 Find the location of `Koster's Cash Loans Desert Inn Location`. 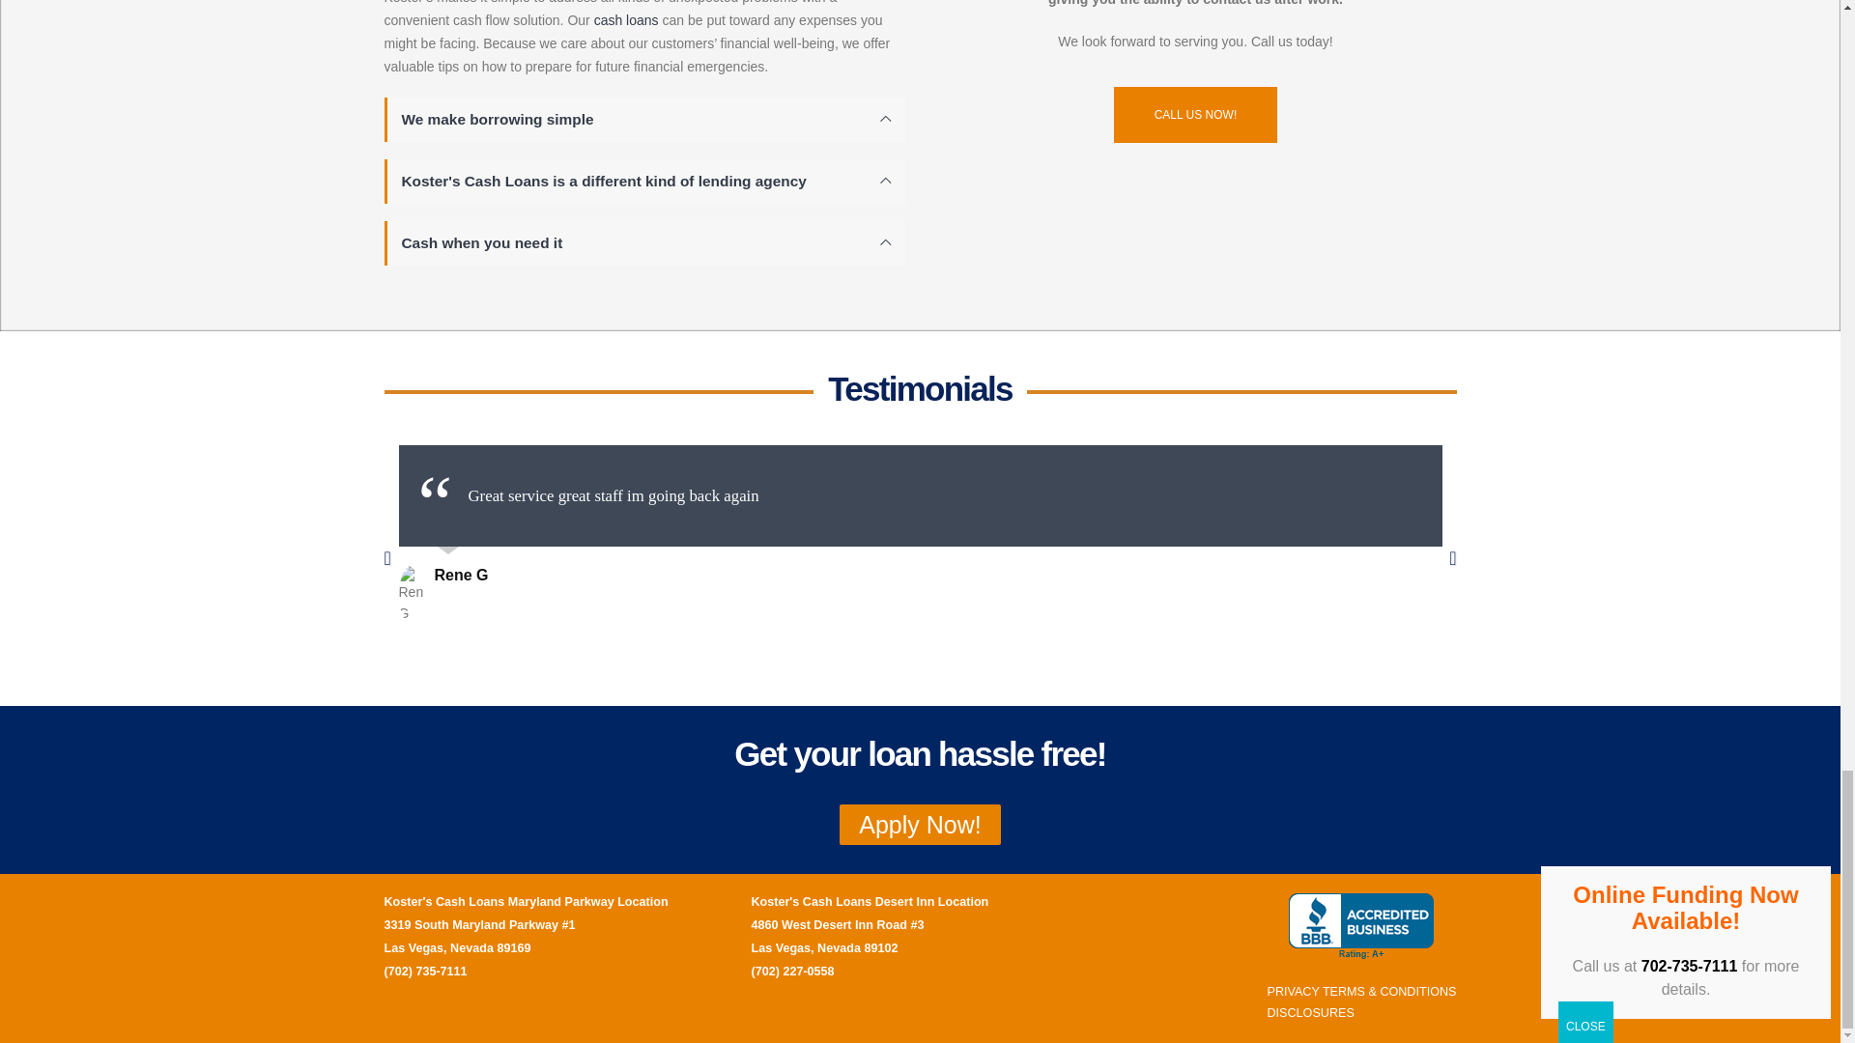

Koster's Cash Loans Desert Inn Location is located at coordinates (870, 901).